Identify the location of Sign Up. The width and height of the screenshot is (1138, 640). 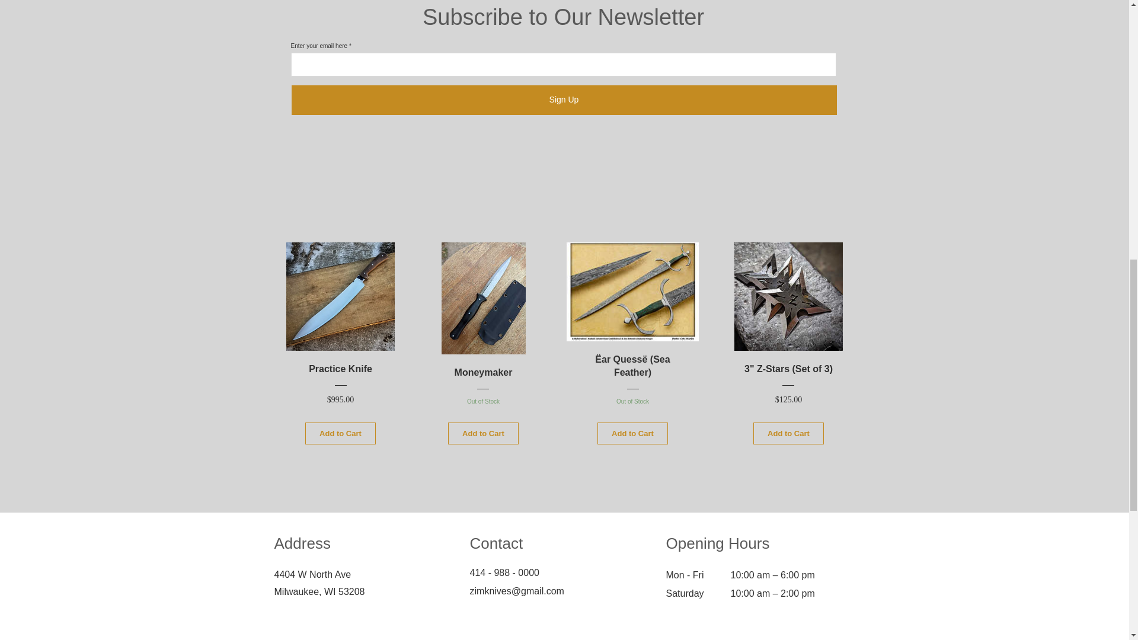
(564, 100).